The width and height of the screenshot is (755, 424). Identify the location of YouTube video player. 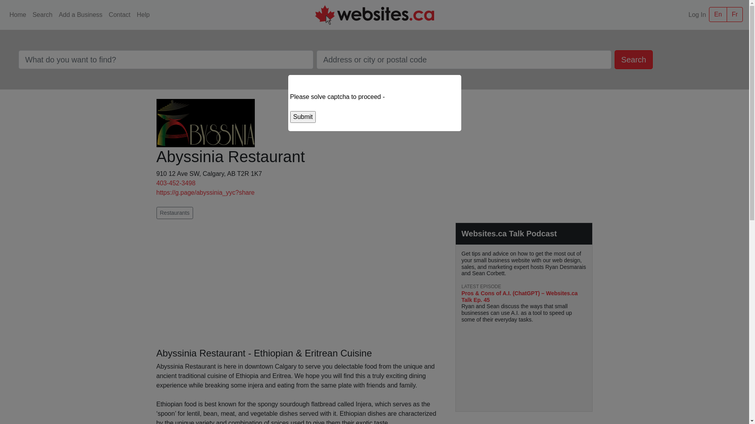
(524, 364).